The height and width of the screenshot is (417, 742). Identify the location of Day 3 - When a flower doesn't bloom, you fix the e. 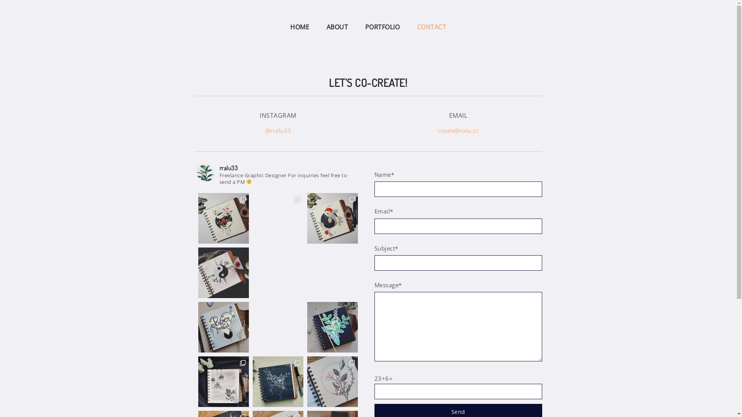
(332, 381).